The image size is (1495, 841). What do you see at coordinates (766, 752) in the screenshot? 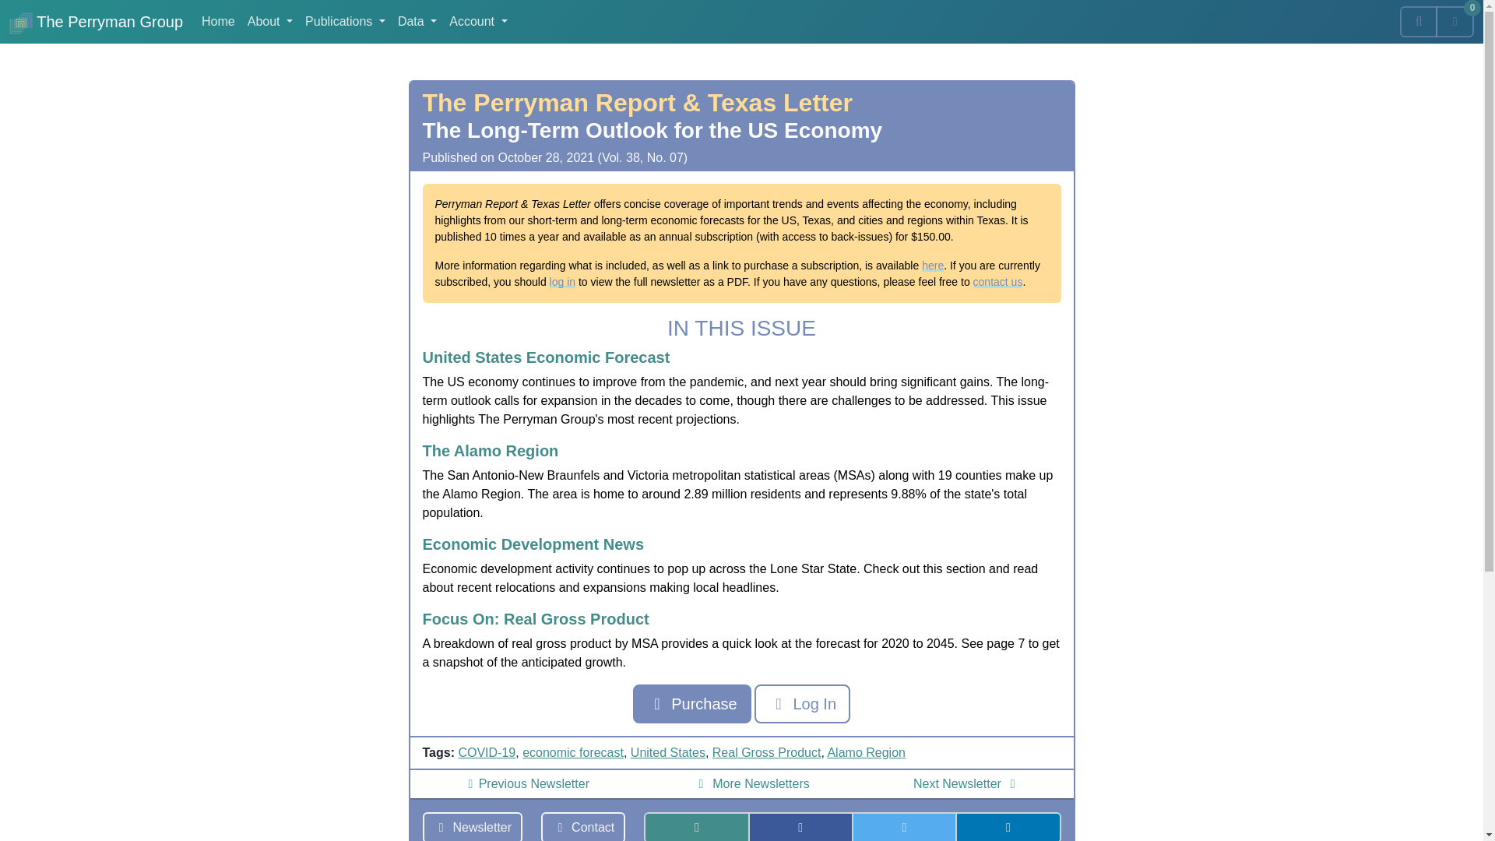
I see `Real Gross Product` at bounding box center [766, 752].